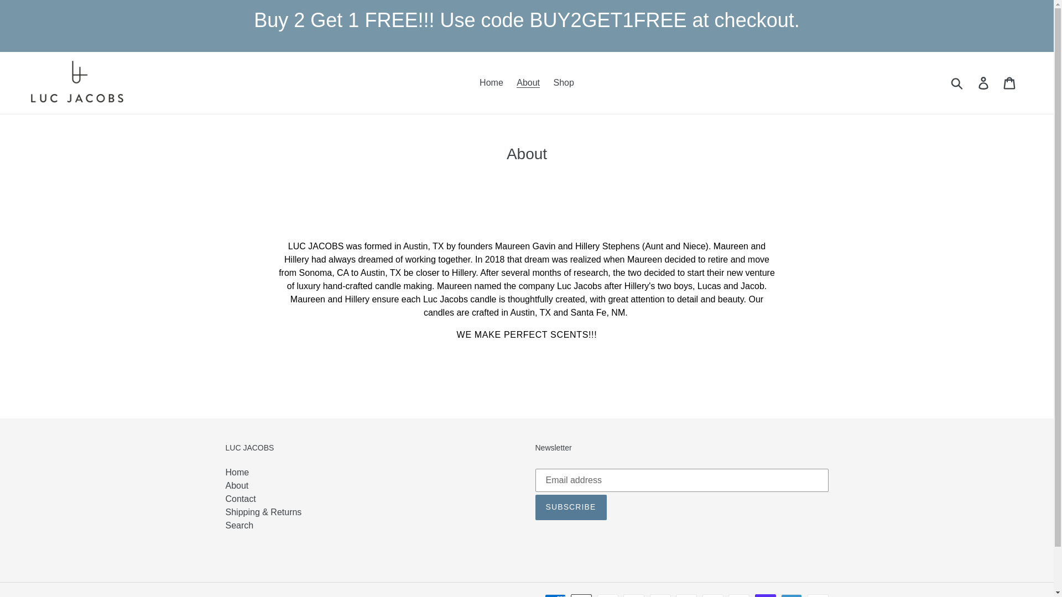 This screenshot has height=597, width=1062. I want to click on Log in, so click(984, 83).